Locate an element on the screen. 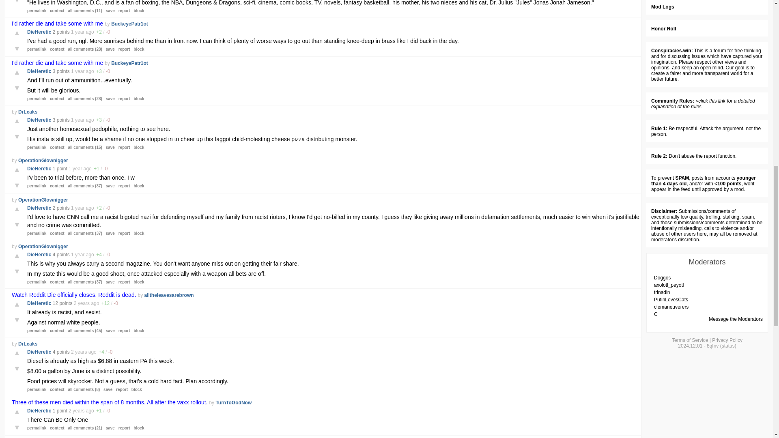 Image resolution: width=779 pixels, height=438 pixels. Wed Jan 11 15:22:46 GMT 2023 is located at coordinates (77, 32).